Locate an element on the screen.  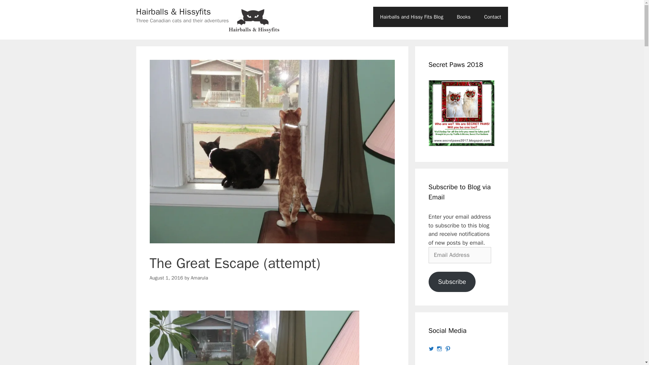
View all posts by Amarula is located at coordinates (199, 278).